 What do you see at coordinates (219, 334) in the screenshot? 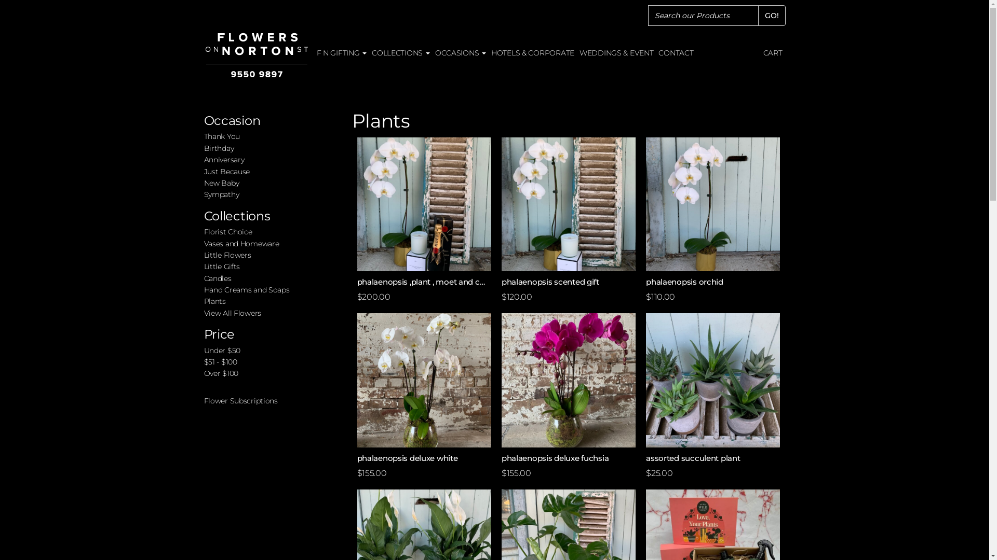
I see `Price` at bounding box center [219, 334].